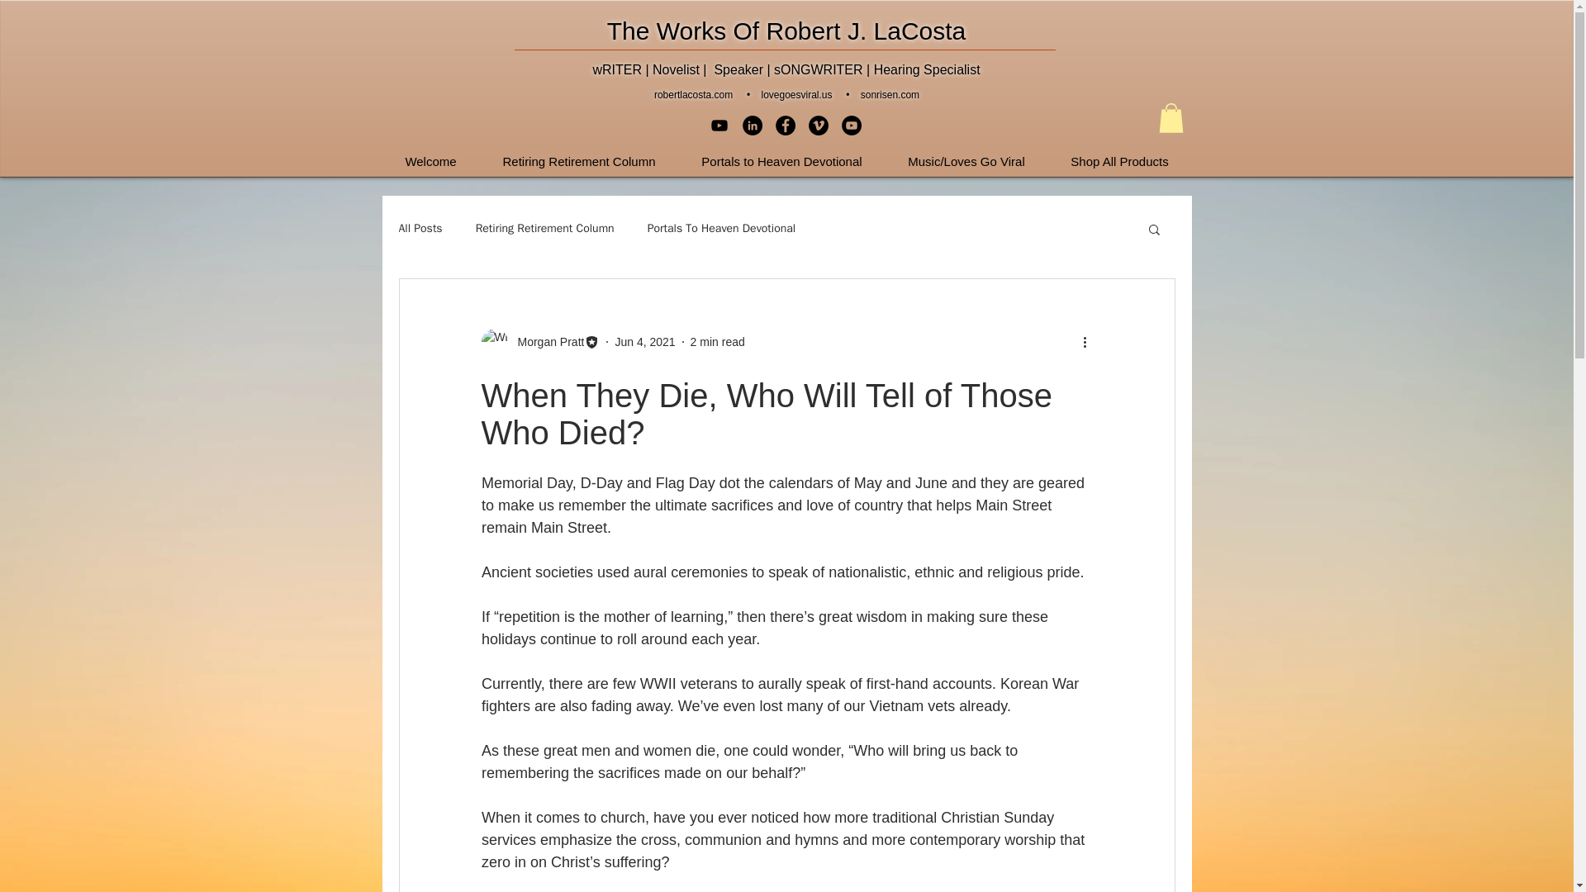 Image resolution: width=1586 pixels, height=892 pixels. I want to click on Welcome, so click(430, 154).